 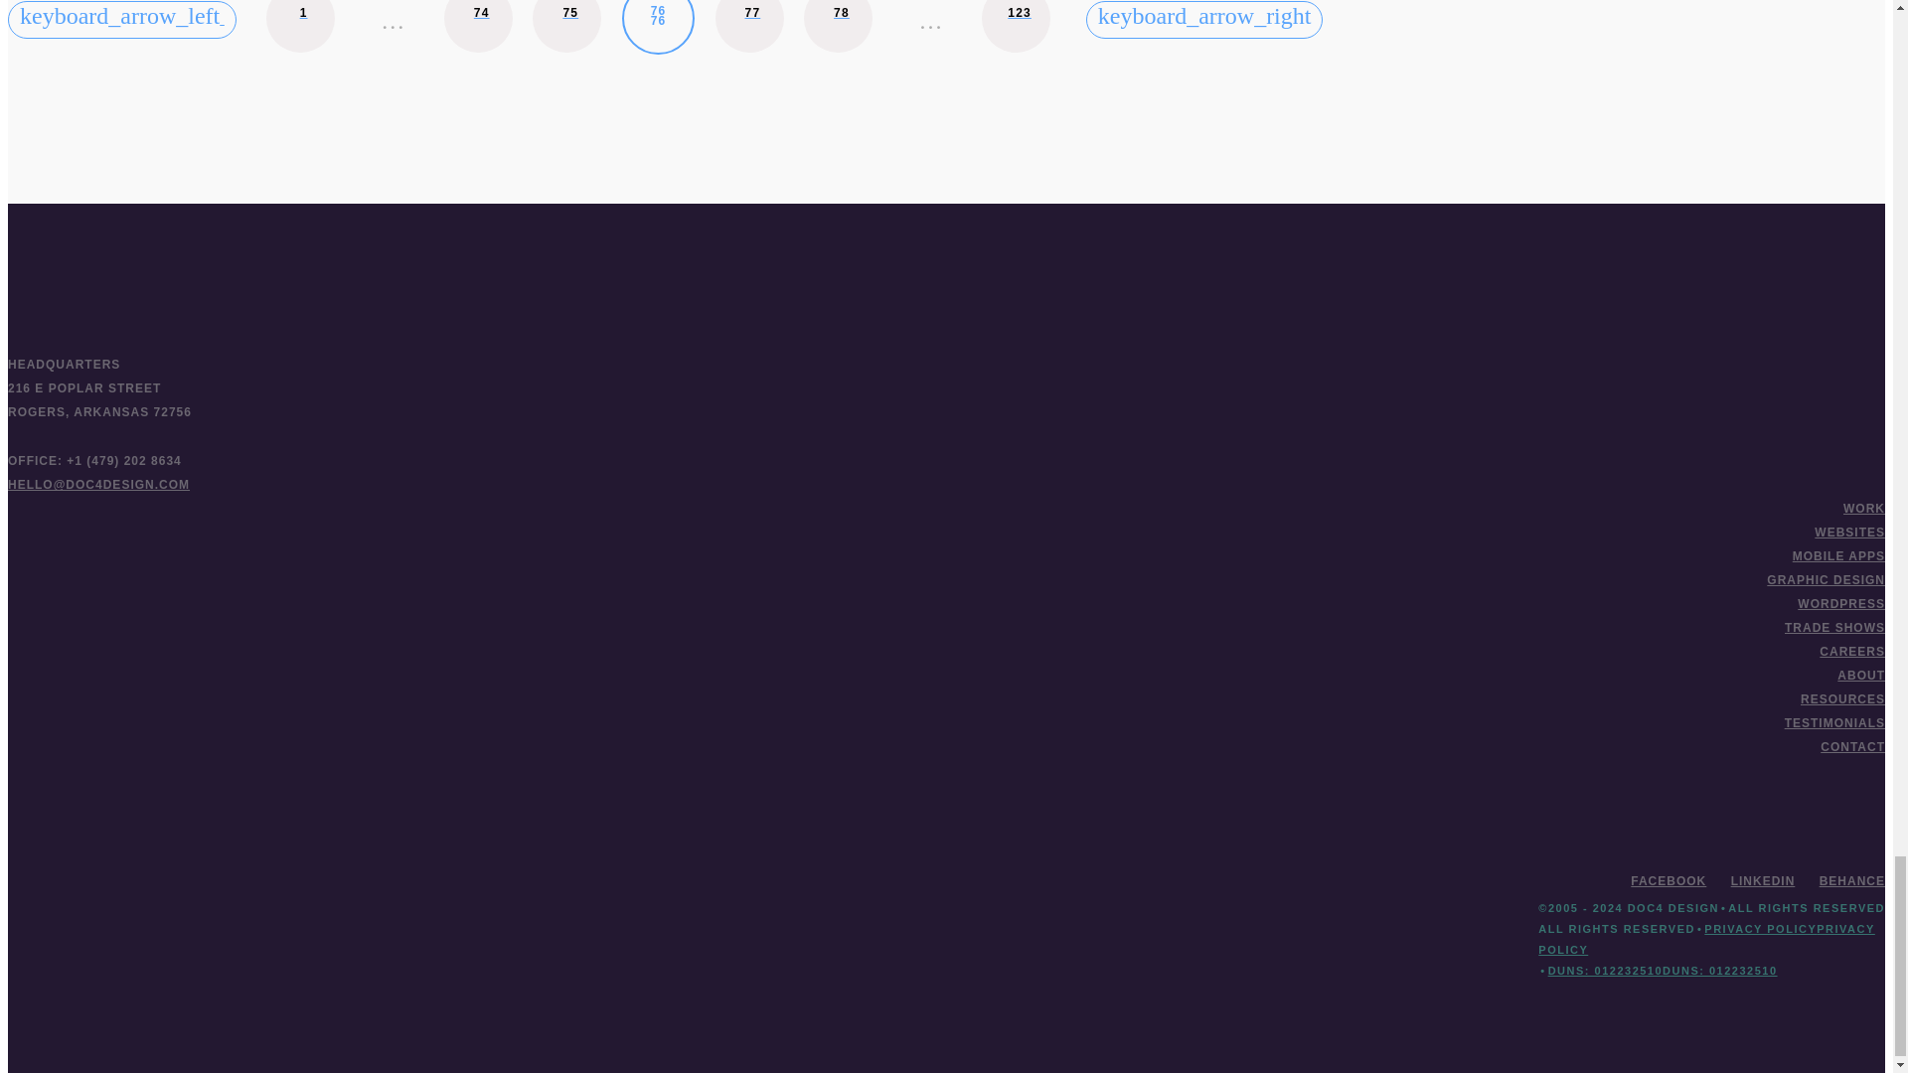 I want to click on 123, so click(x=837, y=26).